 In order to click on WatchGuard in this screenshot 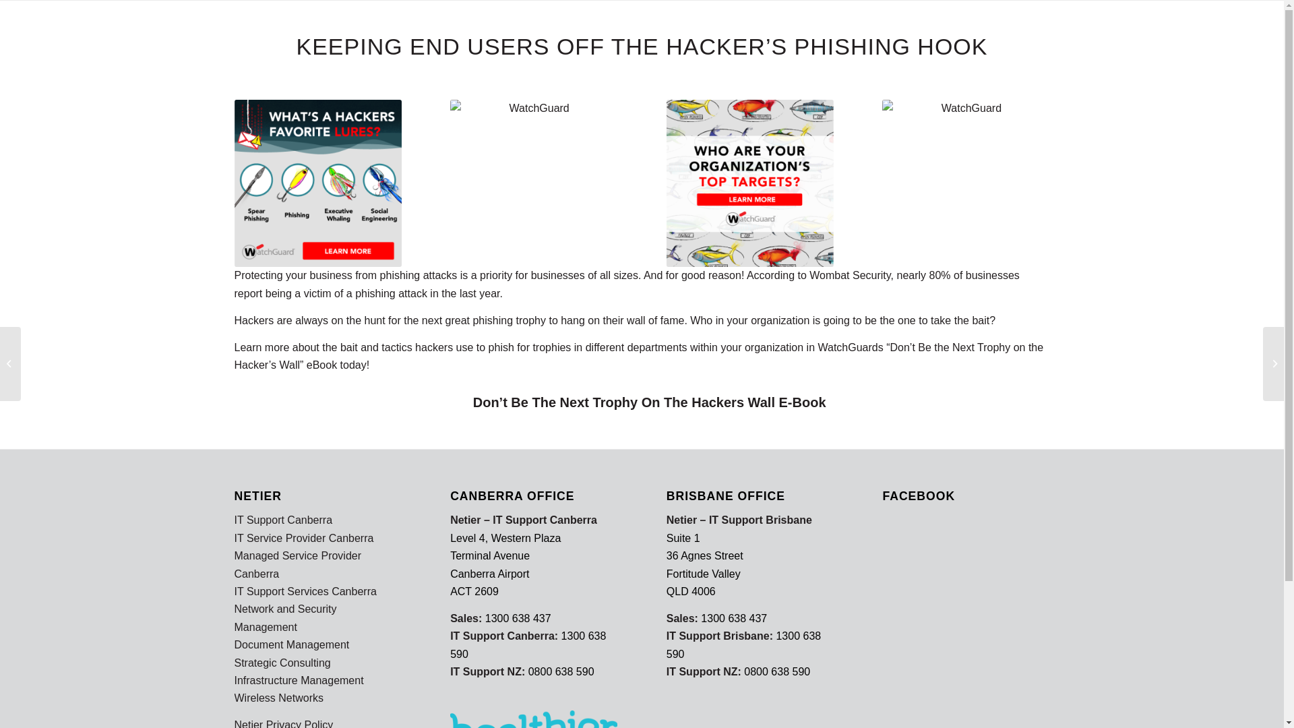, I will do `click(534, 183)`.